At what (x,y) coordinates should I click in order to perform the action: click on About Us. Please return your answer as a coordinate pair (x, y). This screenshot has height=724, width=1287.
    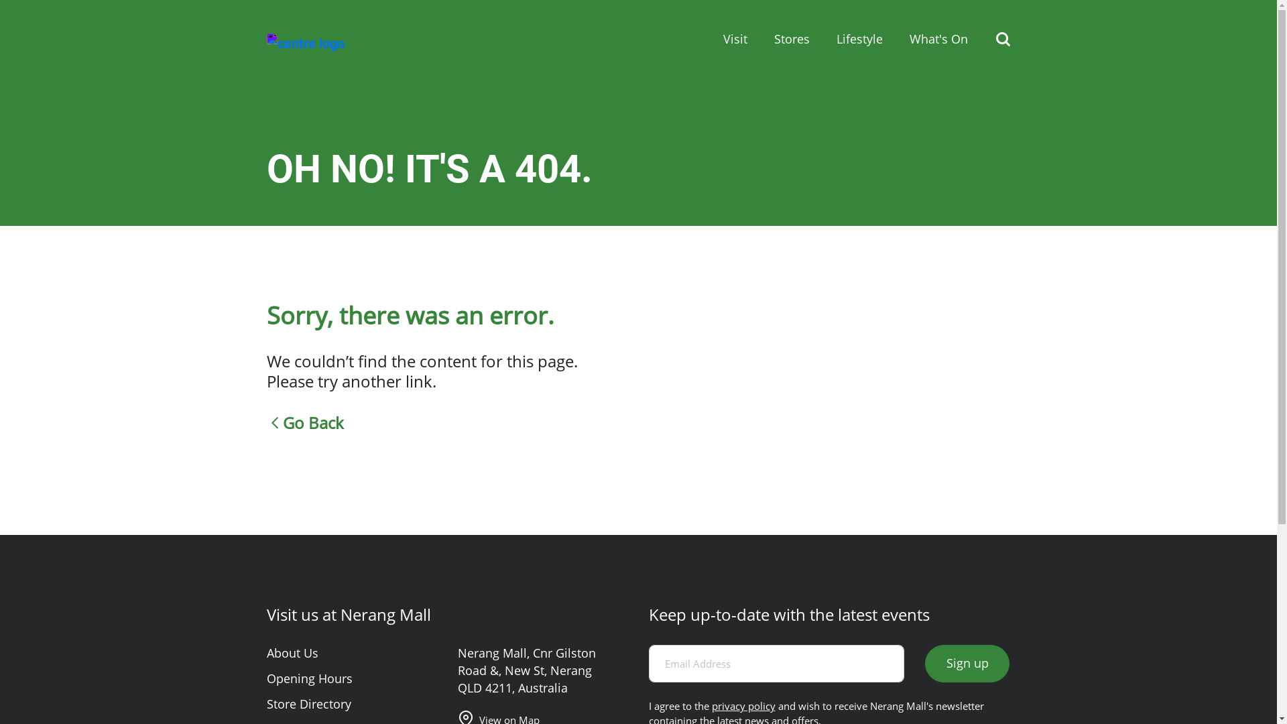
    Looking at the image, I should click on (292, 653).